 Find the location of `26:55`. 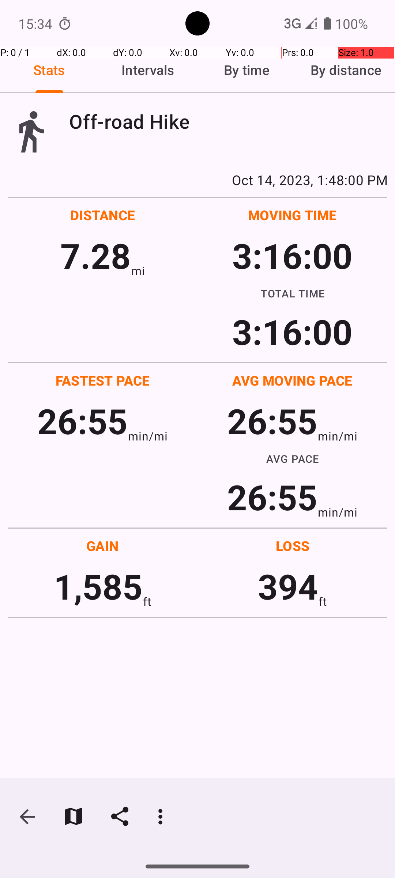

26:55 is located at coordinates (83, 421).